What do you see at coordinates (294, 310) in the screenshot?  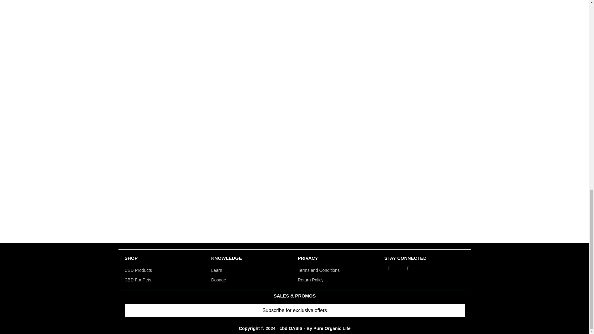 I see `Subscribe for exclusive offers` at bounding box center [294, 310].